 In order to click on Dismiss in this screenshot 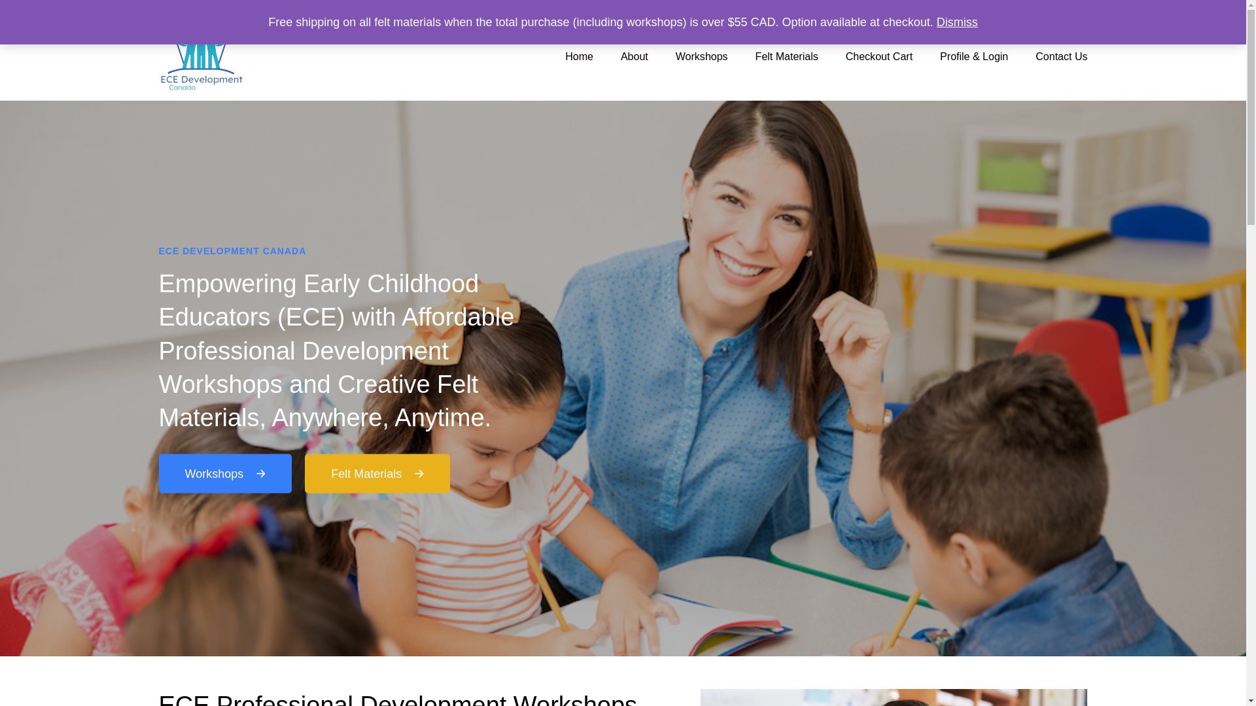, I will do `click(958, 22)`.